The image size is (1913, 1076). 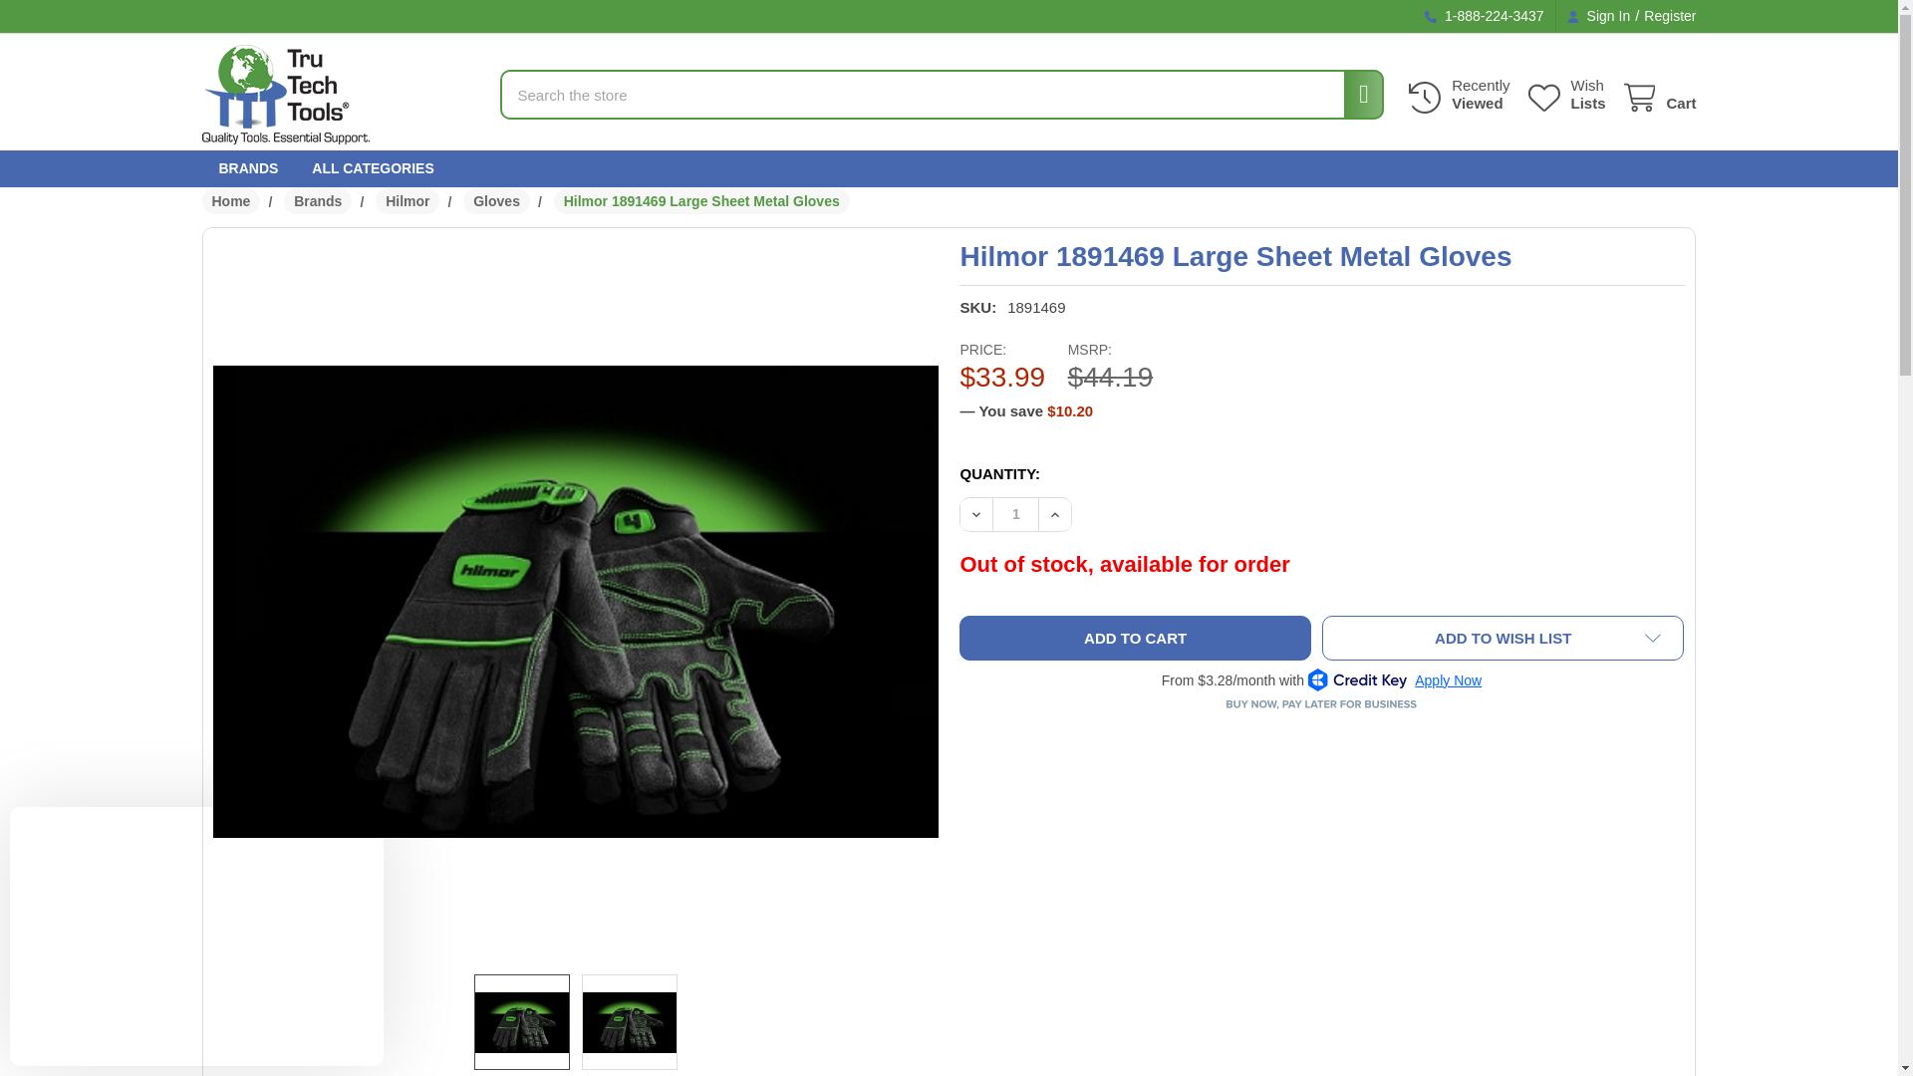 I want to click on Recently Viewed, so click(x=1565, y=95).